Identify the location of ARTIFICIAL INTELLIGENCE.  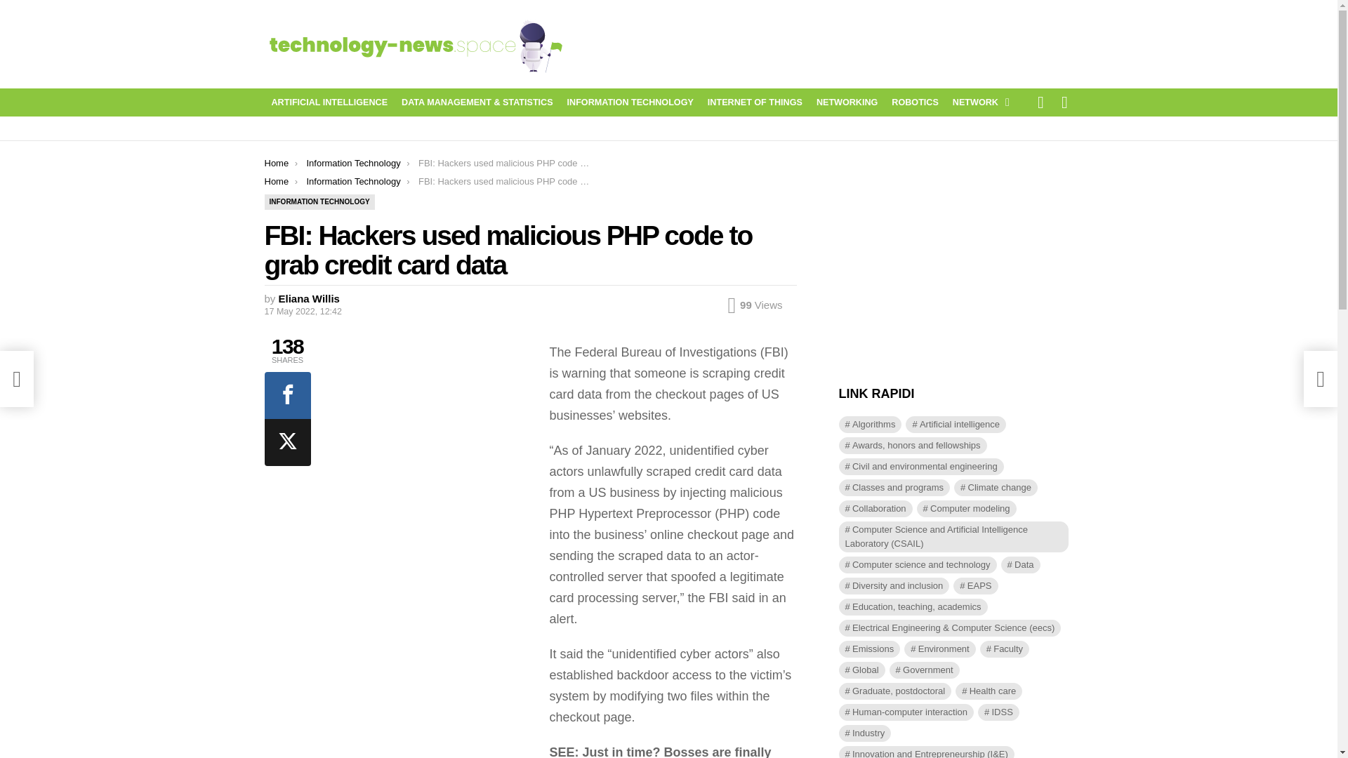
(329, 102).